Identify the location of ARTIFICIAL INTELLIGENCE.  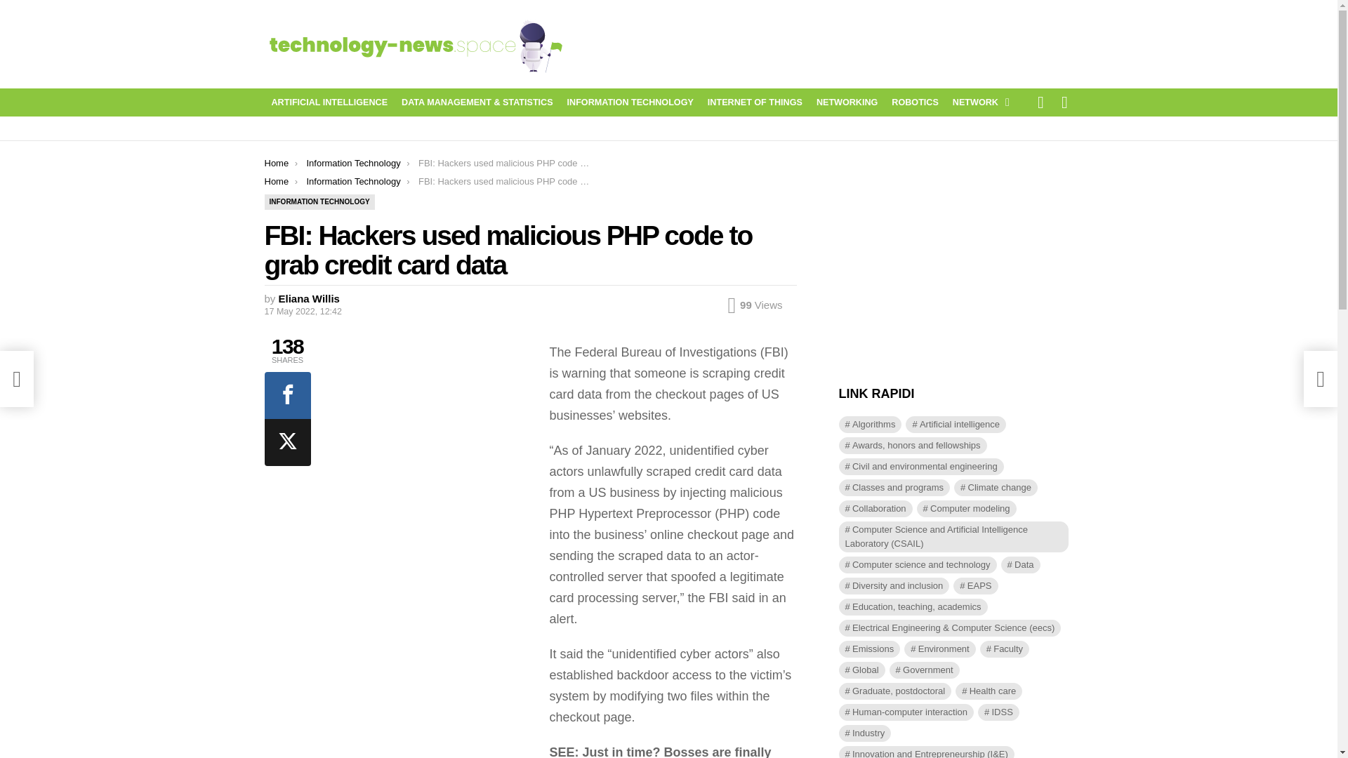
(329, 102).